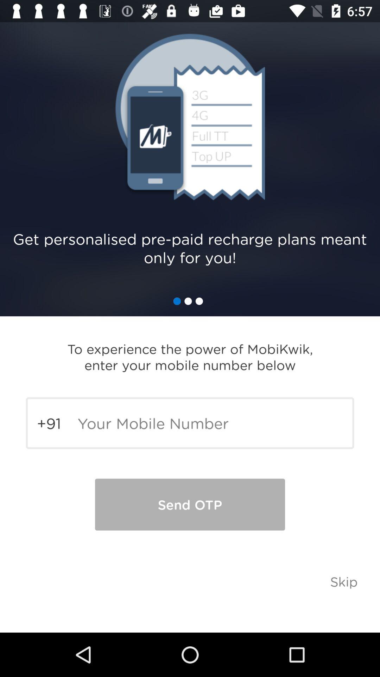  What do you see at coordinates (190, 423) in the screenshot?
I see `phone number text box` at bounding box center [190, 423].